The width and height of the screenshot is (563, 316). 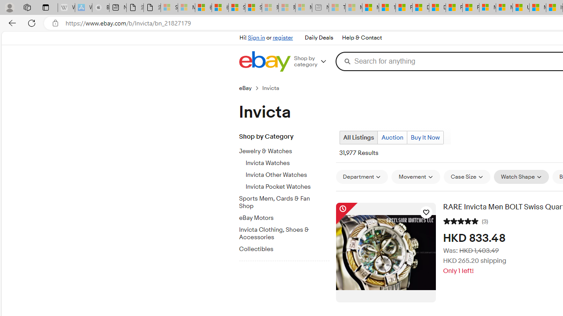 What do you see at coordinates (66, 8) in the screenshot?
I see `Wikipedia - Sleeping` at bounding box center [66, 8].